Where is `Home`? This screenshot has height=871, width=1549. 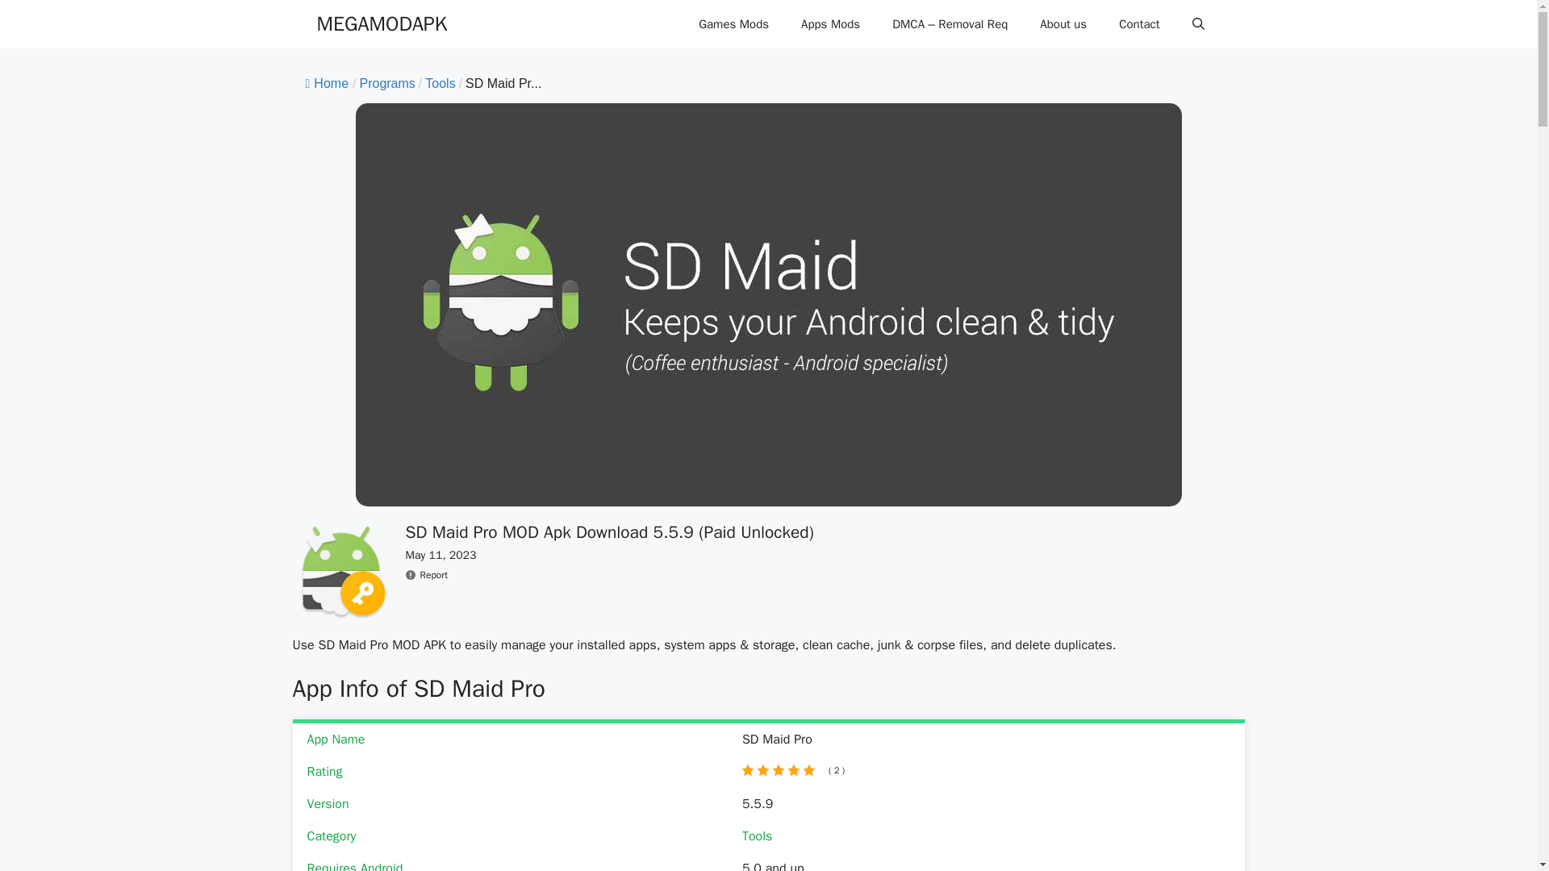
Home is located at coordinates (327, 84).